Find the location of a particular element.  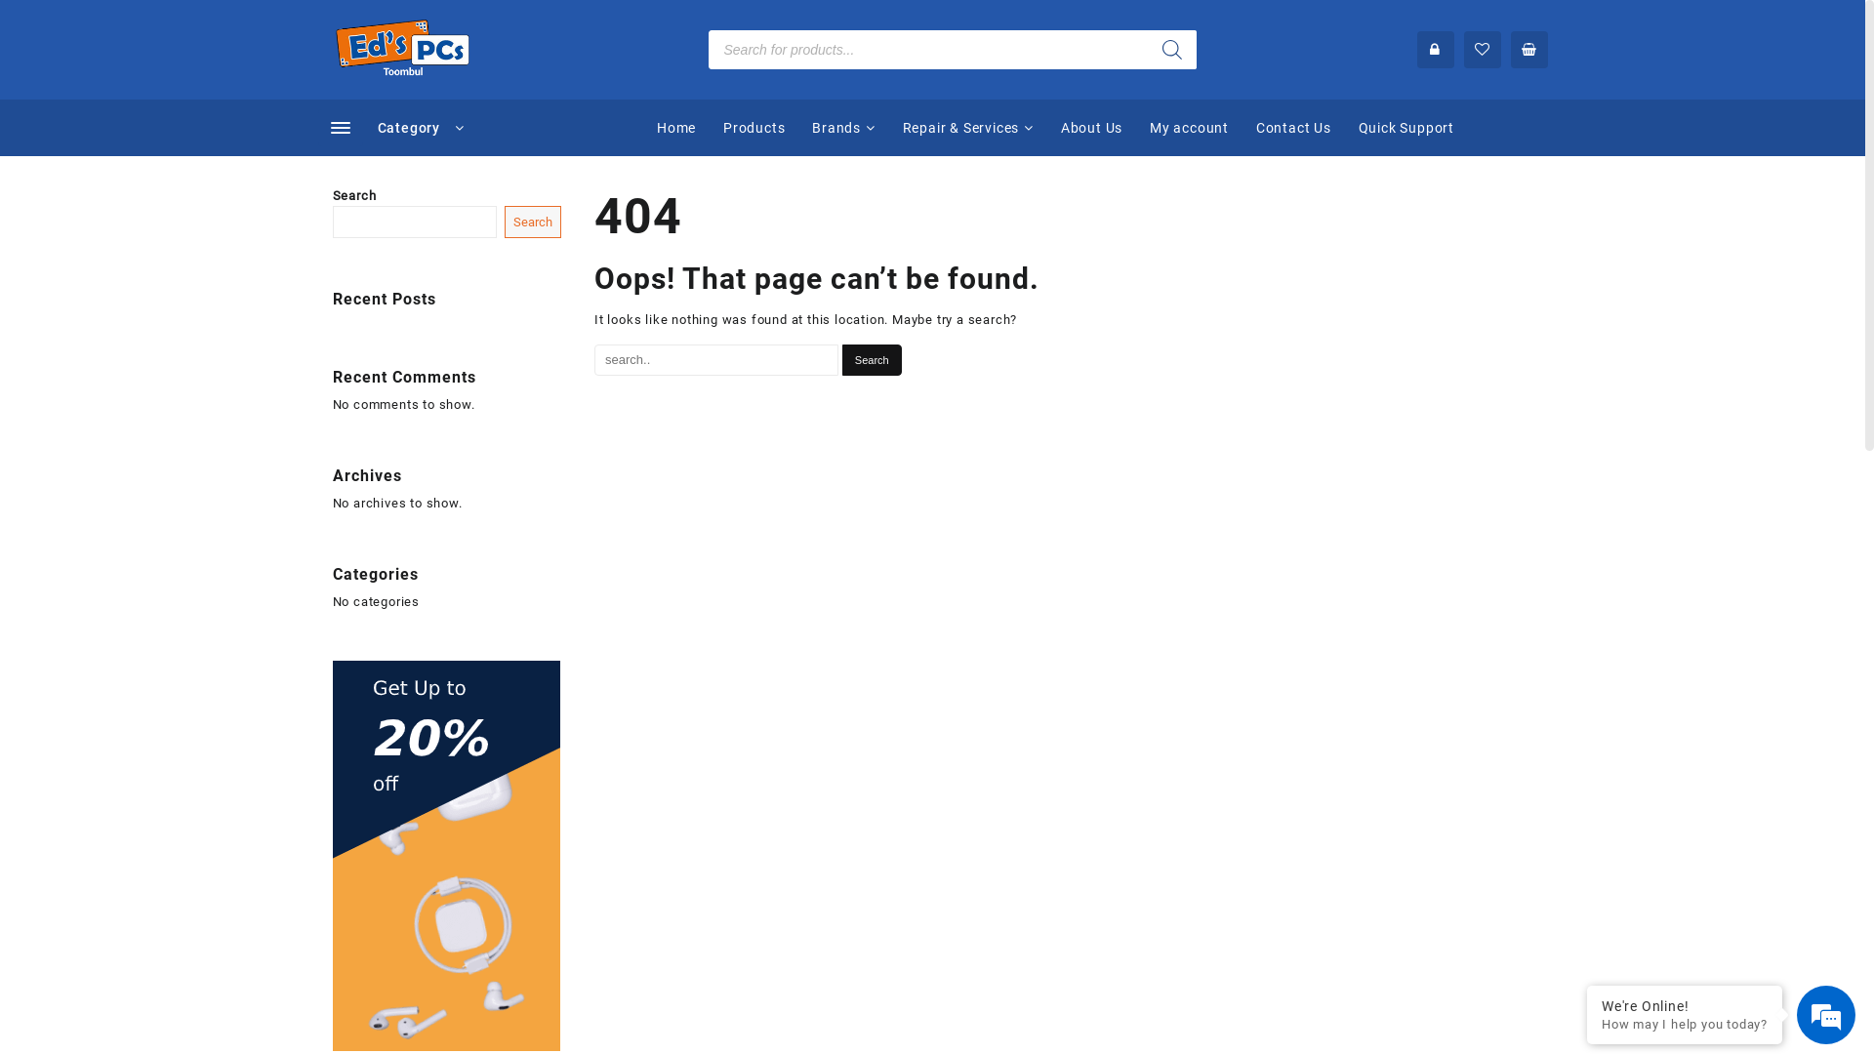

Quick Support is located at coordinates (1406, 129).